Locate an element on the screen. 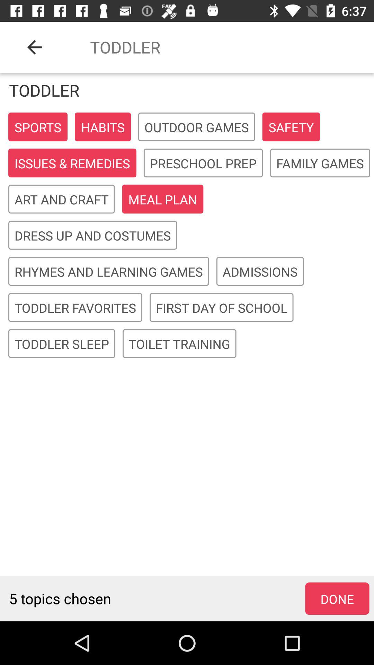 The image size is (374, 665). go back is located at coordinates (35, 47).